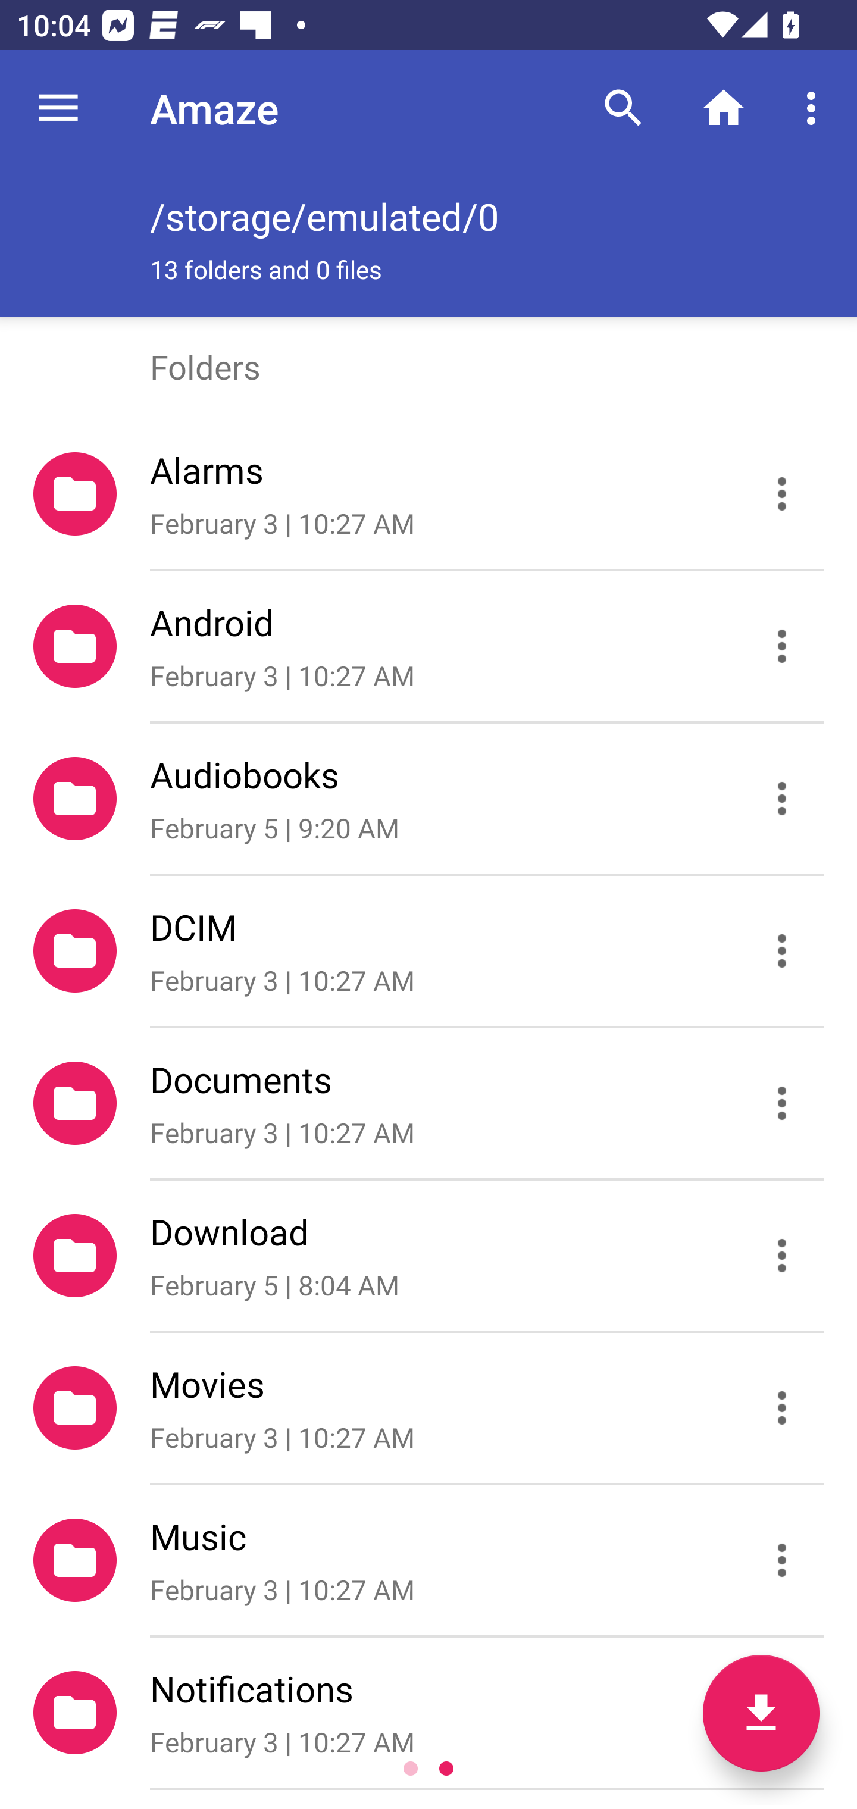  What do you see at coordinates (428, 494) in the screenshot?
I see `Alarms February 3 | 10:27 AM` at bounding box center [428, 494].